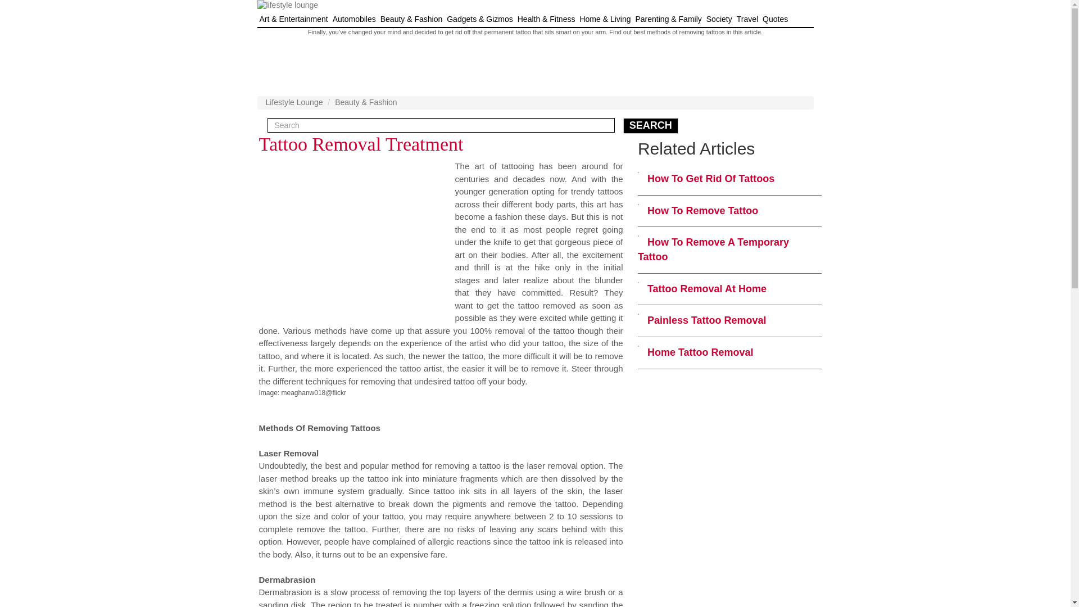  Describe the element at coordinates (713, 250) in the screenshot. I see `How To Remove A Temporary Tattoo` at that location.